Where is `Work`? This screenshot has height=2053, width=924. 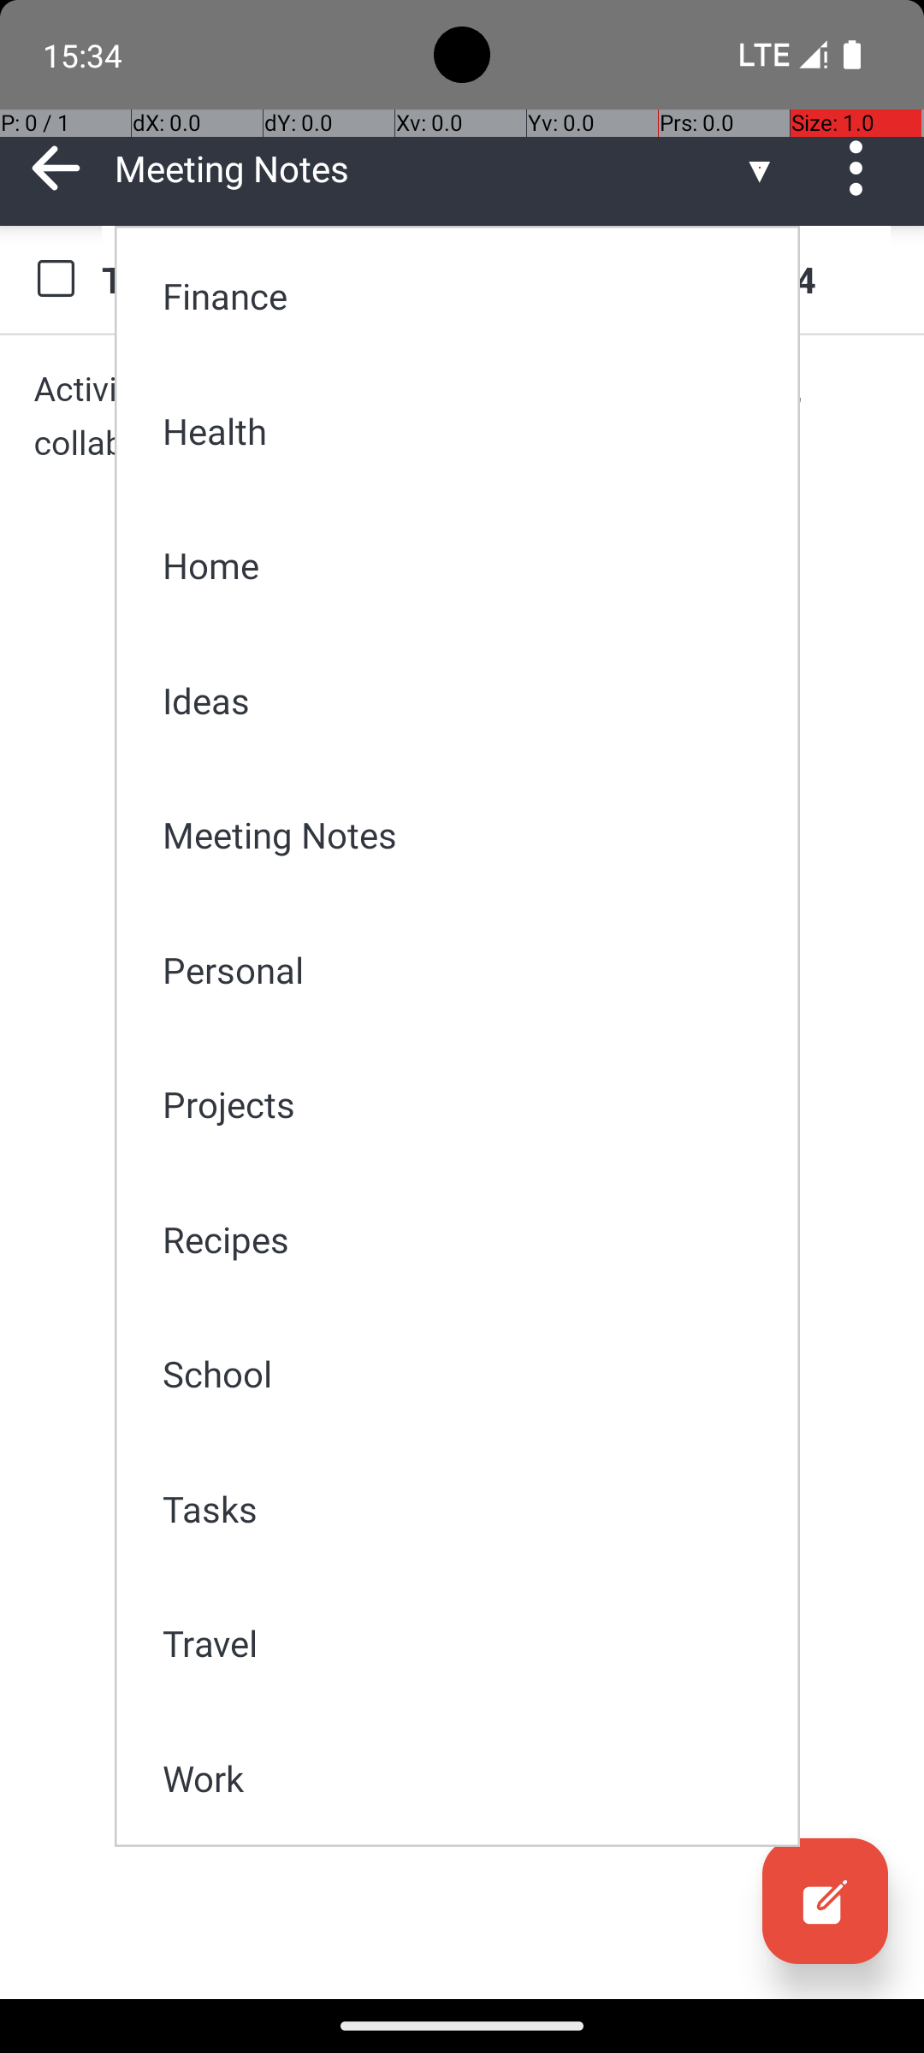
Work is located at coordinates (469, 1778).